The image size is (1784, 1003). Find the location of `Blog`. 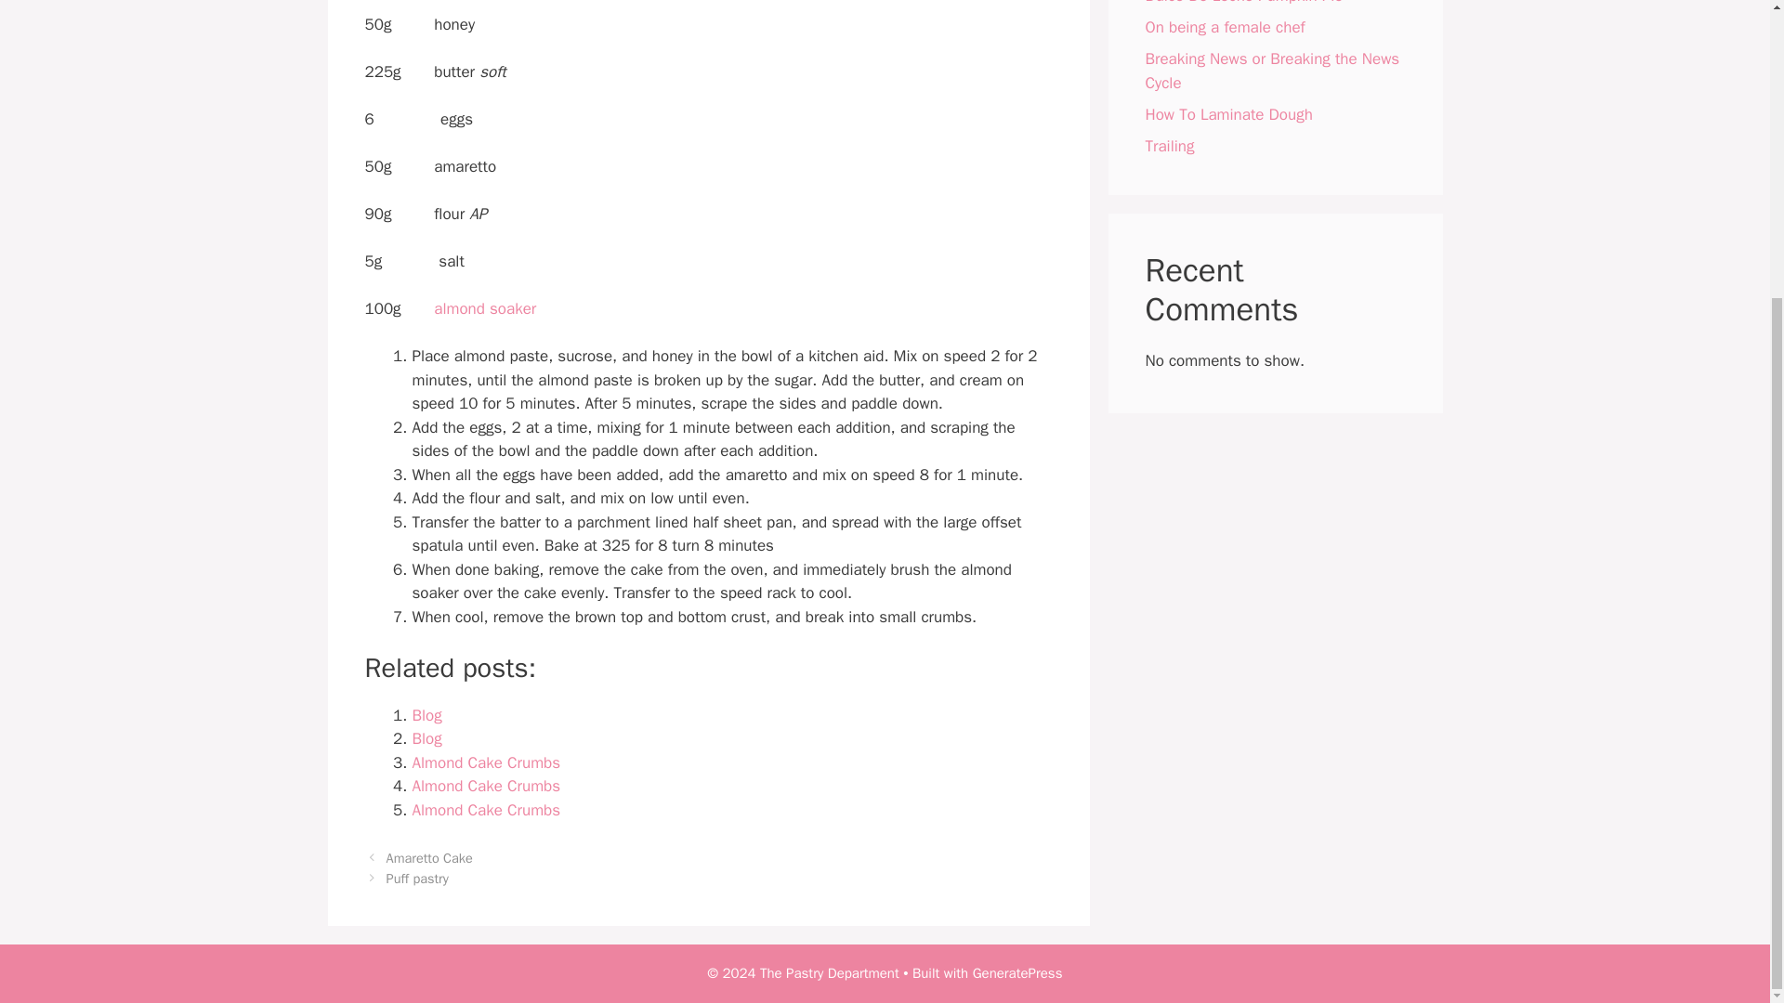

Blog is located at coordinates (427, 715).